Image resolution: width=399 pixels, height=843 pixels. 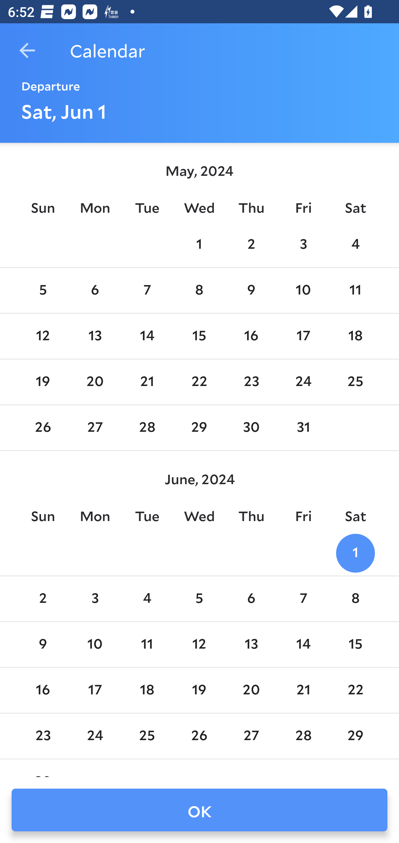 I want to click on 6, so click(x=251, y=599).